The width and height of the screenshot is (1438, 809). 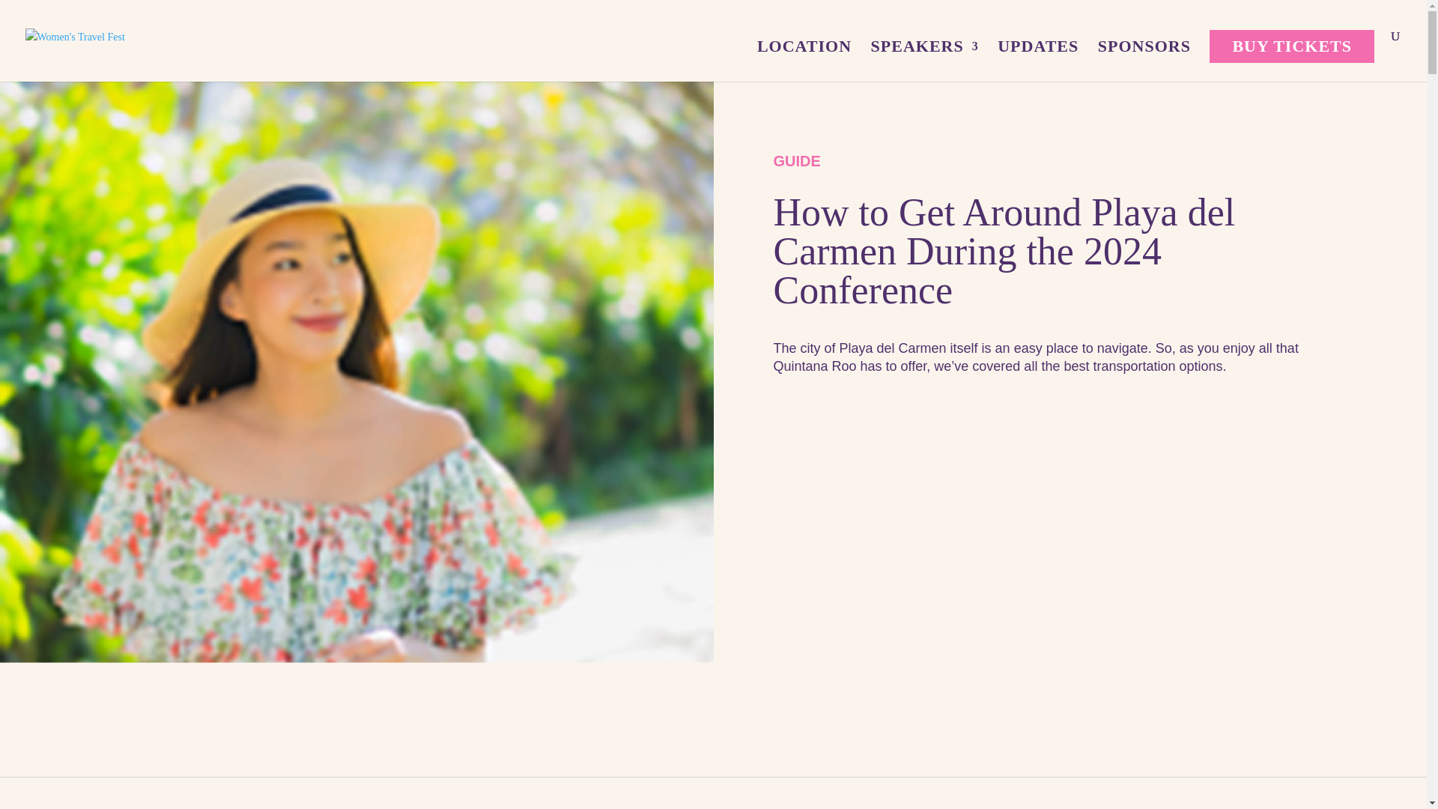 I want to click on LOCATION, so click(x=804, y=61).